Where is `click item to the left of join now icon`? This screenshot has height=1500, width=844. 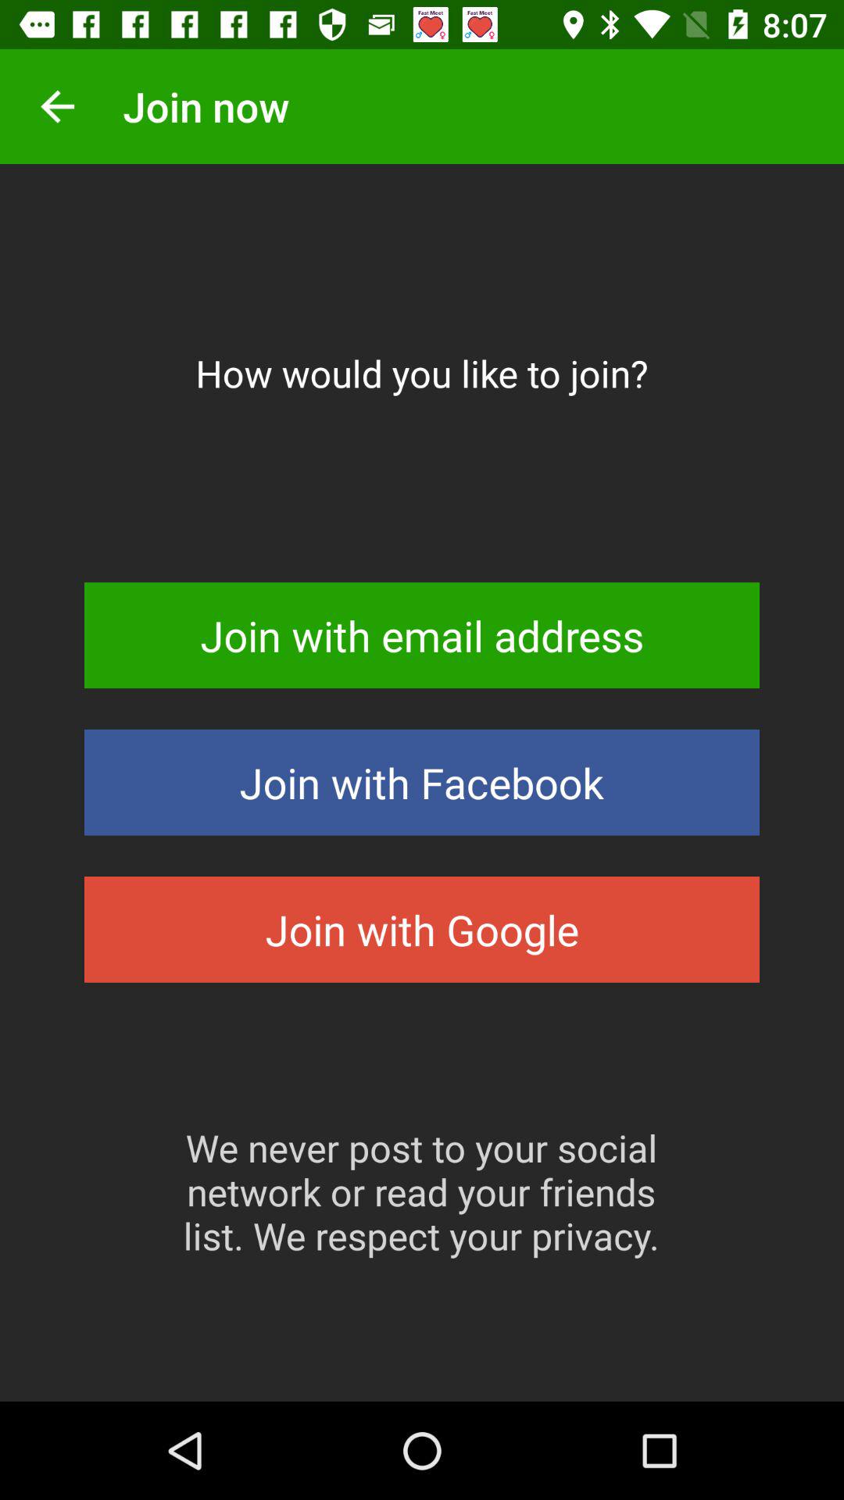
click item to the left of join now icon is located at coordinates (57, 106).